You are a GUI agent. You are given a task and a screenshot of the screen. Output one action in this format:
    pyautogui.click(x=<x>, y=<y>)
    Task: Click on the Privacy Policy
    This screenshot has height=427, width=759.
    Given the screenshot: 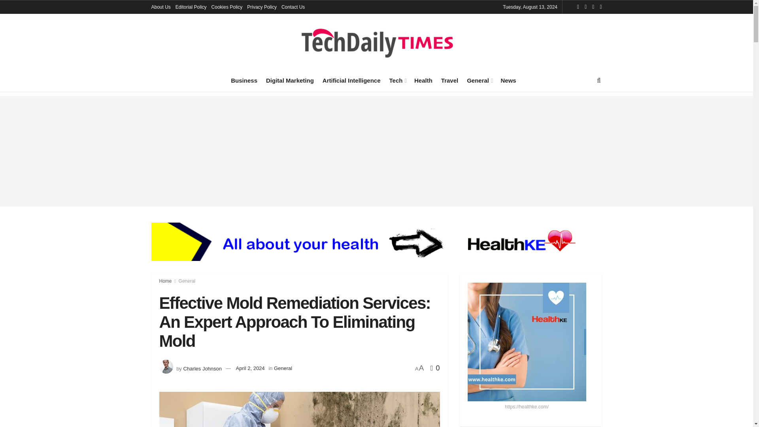 What is the action you would take?
    pyautogui.click(x=262, y=7)
    